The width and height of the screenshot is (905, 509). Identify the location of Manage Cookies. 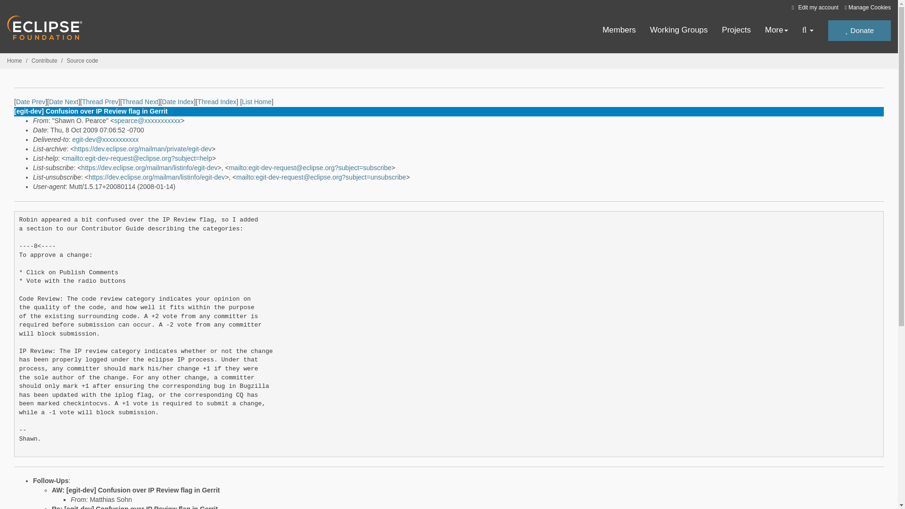
(867, 8).